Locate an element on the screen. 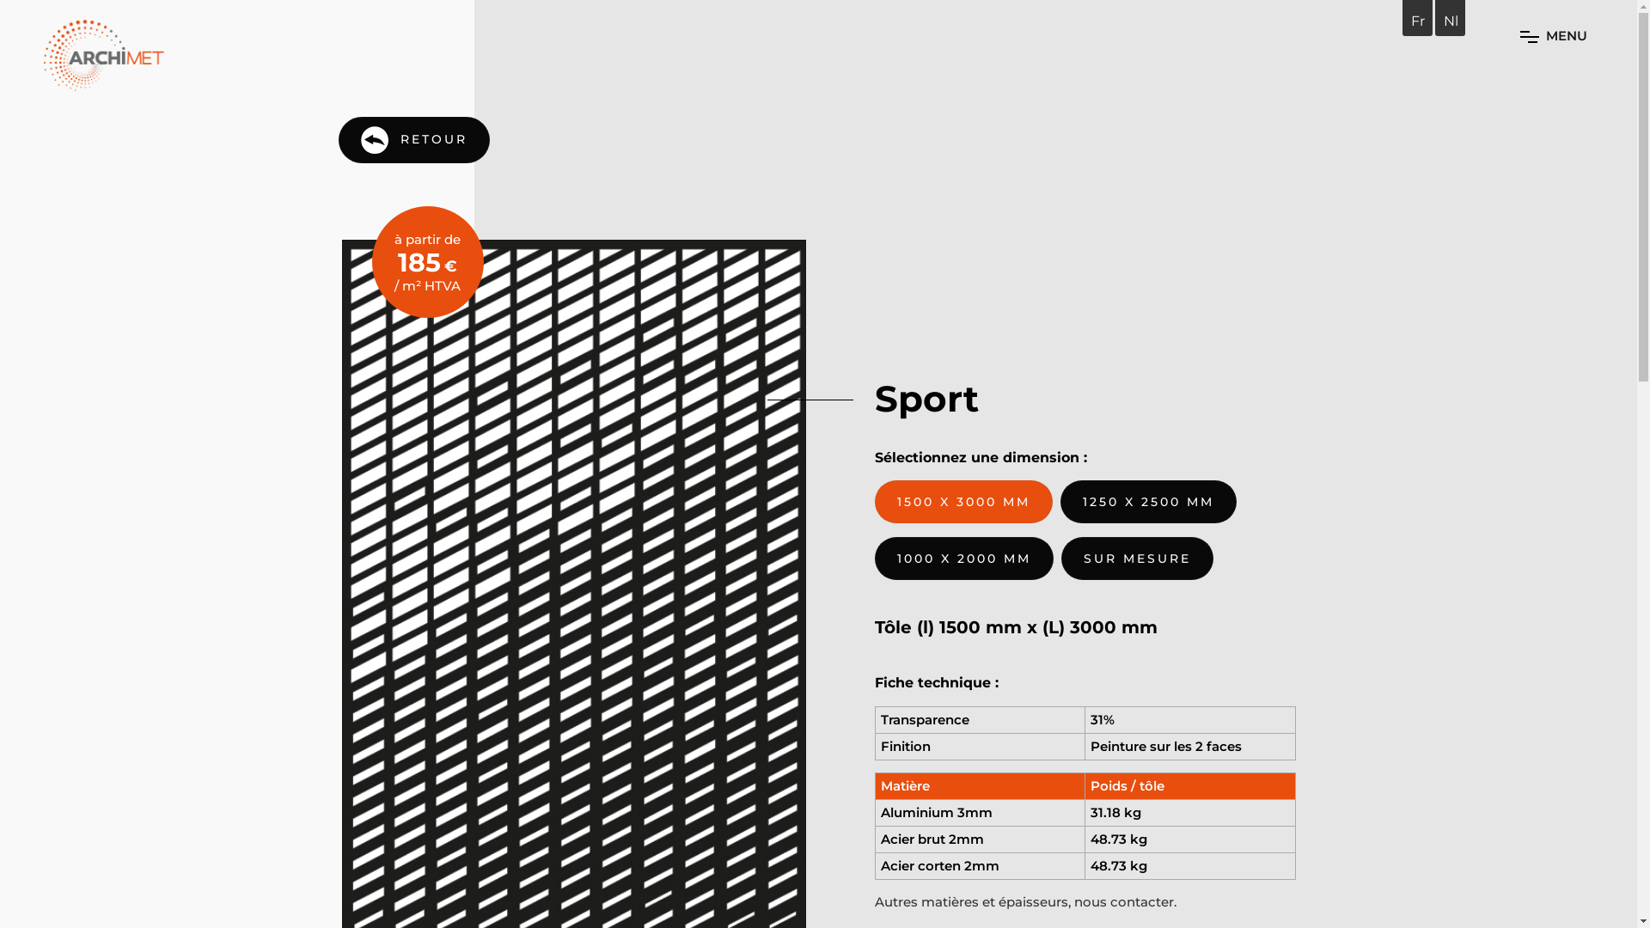  1000 X 2000 MM is located at coordinates (964, 559).